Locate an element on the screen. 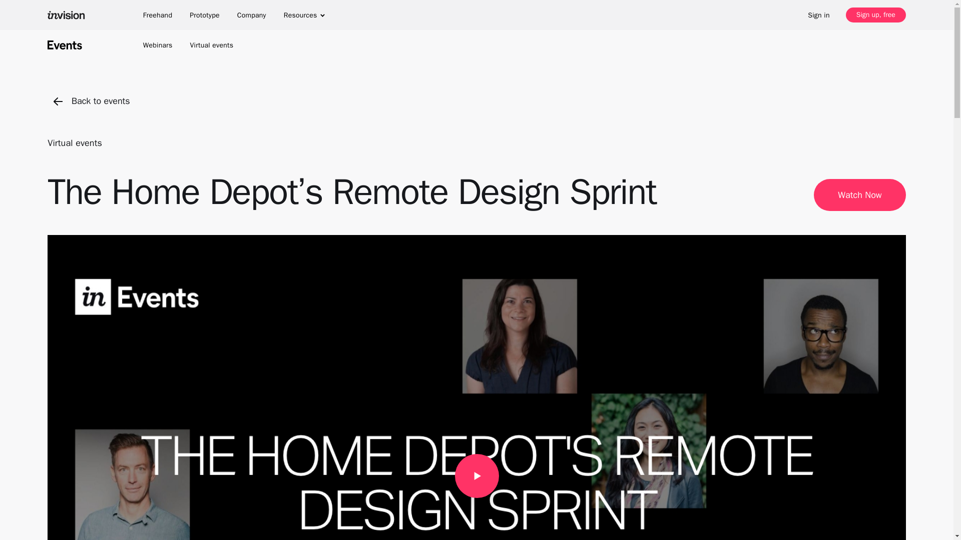  Watch Now is located at coordinates (859, 195).